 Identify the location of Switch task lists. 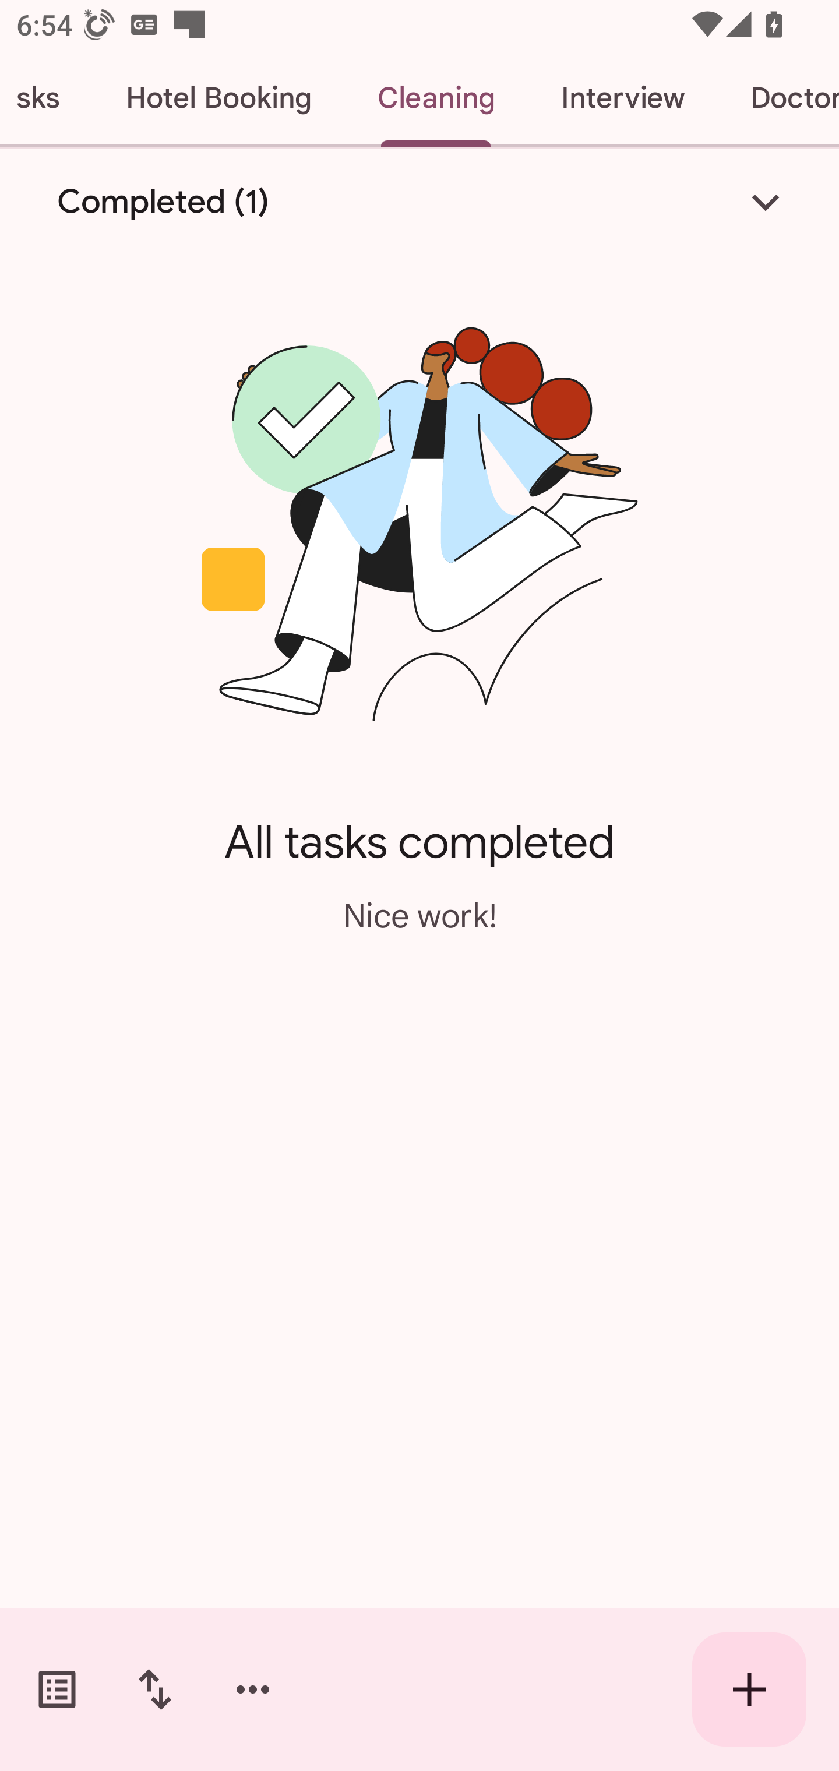
(57, 1689).